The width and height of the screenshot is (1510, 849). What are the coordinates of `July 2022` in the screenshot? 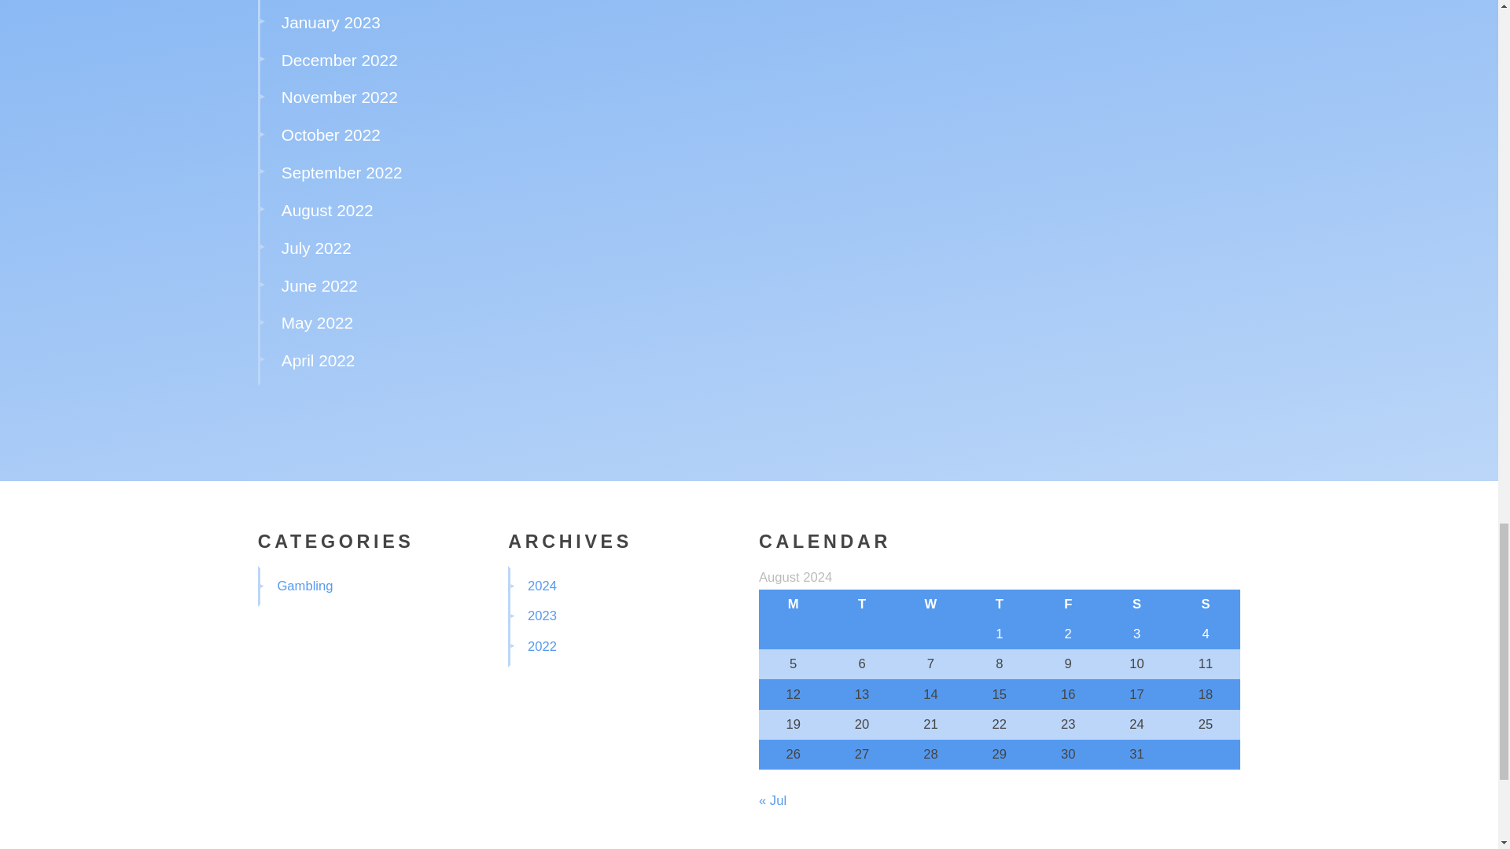 It's located at (316, 248).